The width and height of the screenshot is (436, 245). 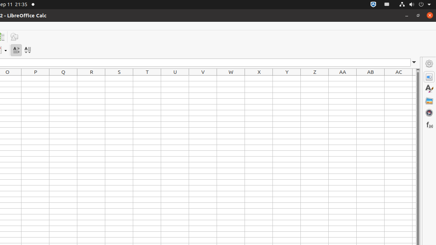 I want to click on T1, so click(x=147, y=78).